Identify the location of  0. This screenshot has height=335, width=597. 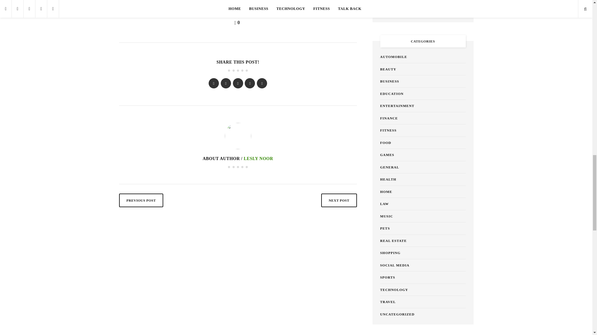
(238, 22).